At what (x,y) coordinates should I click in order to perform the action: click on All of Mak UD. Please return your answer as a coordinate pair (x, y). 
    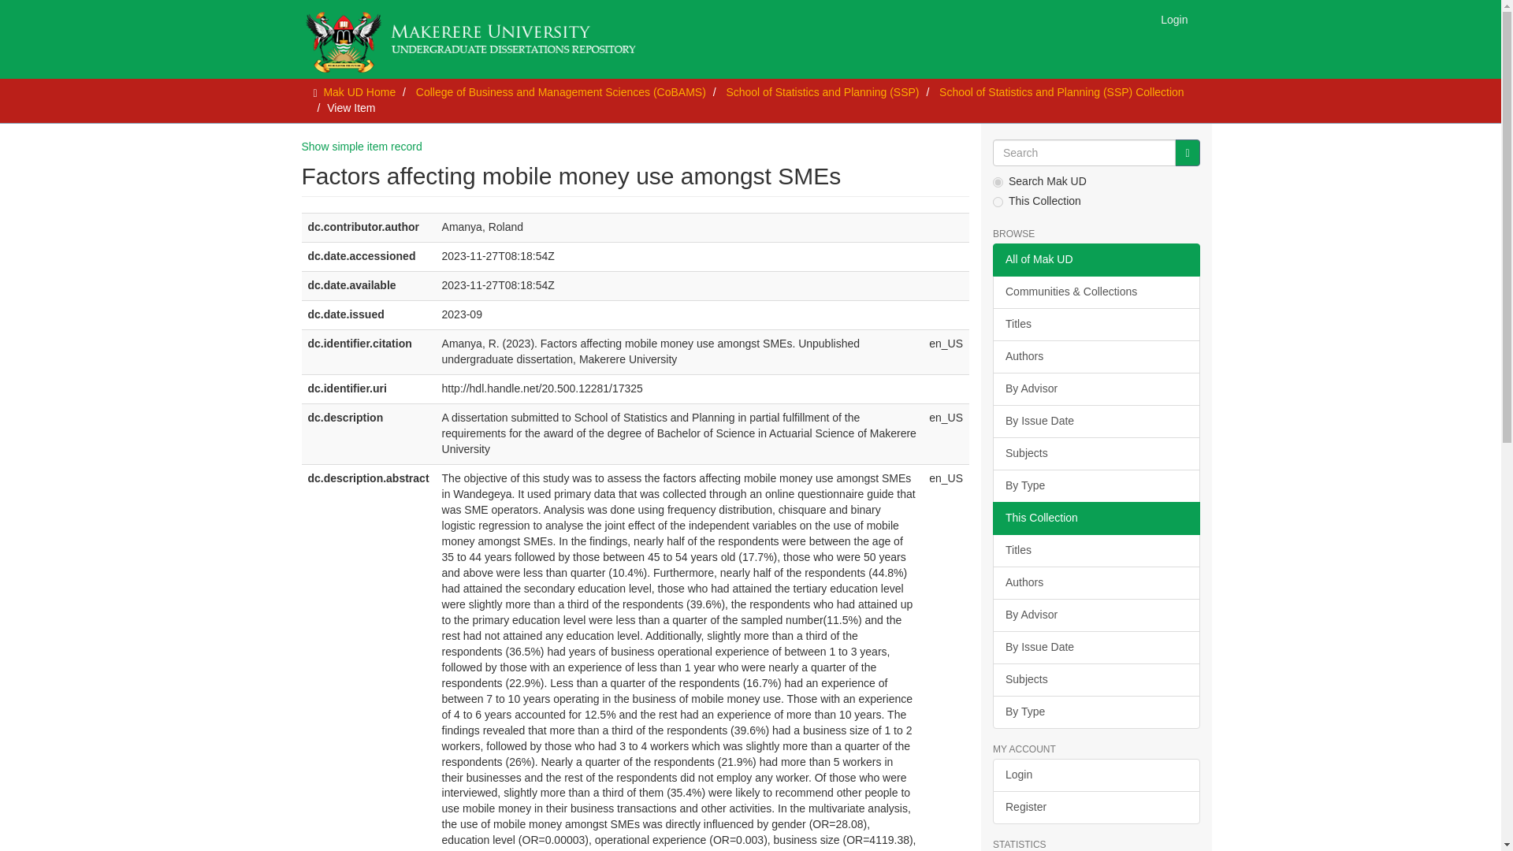
    Looking at the image, I should click on (1095, 260).